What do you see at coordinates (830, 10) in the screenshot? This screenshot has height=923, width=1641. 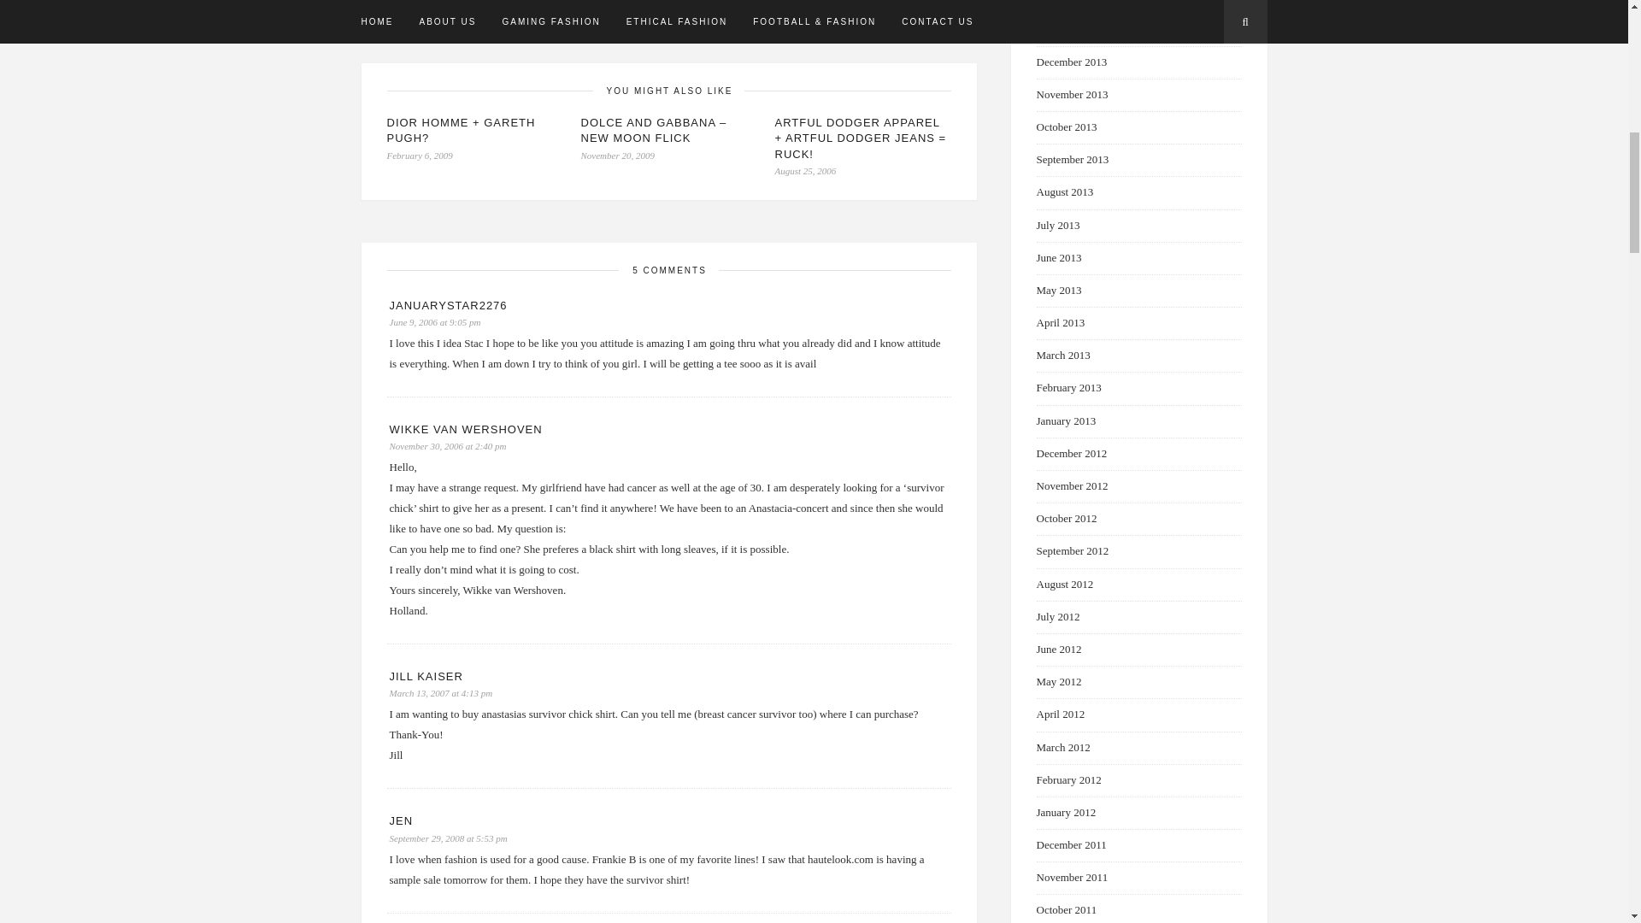 I see `NEXT POST` at bounding box center [830, 10].